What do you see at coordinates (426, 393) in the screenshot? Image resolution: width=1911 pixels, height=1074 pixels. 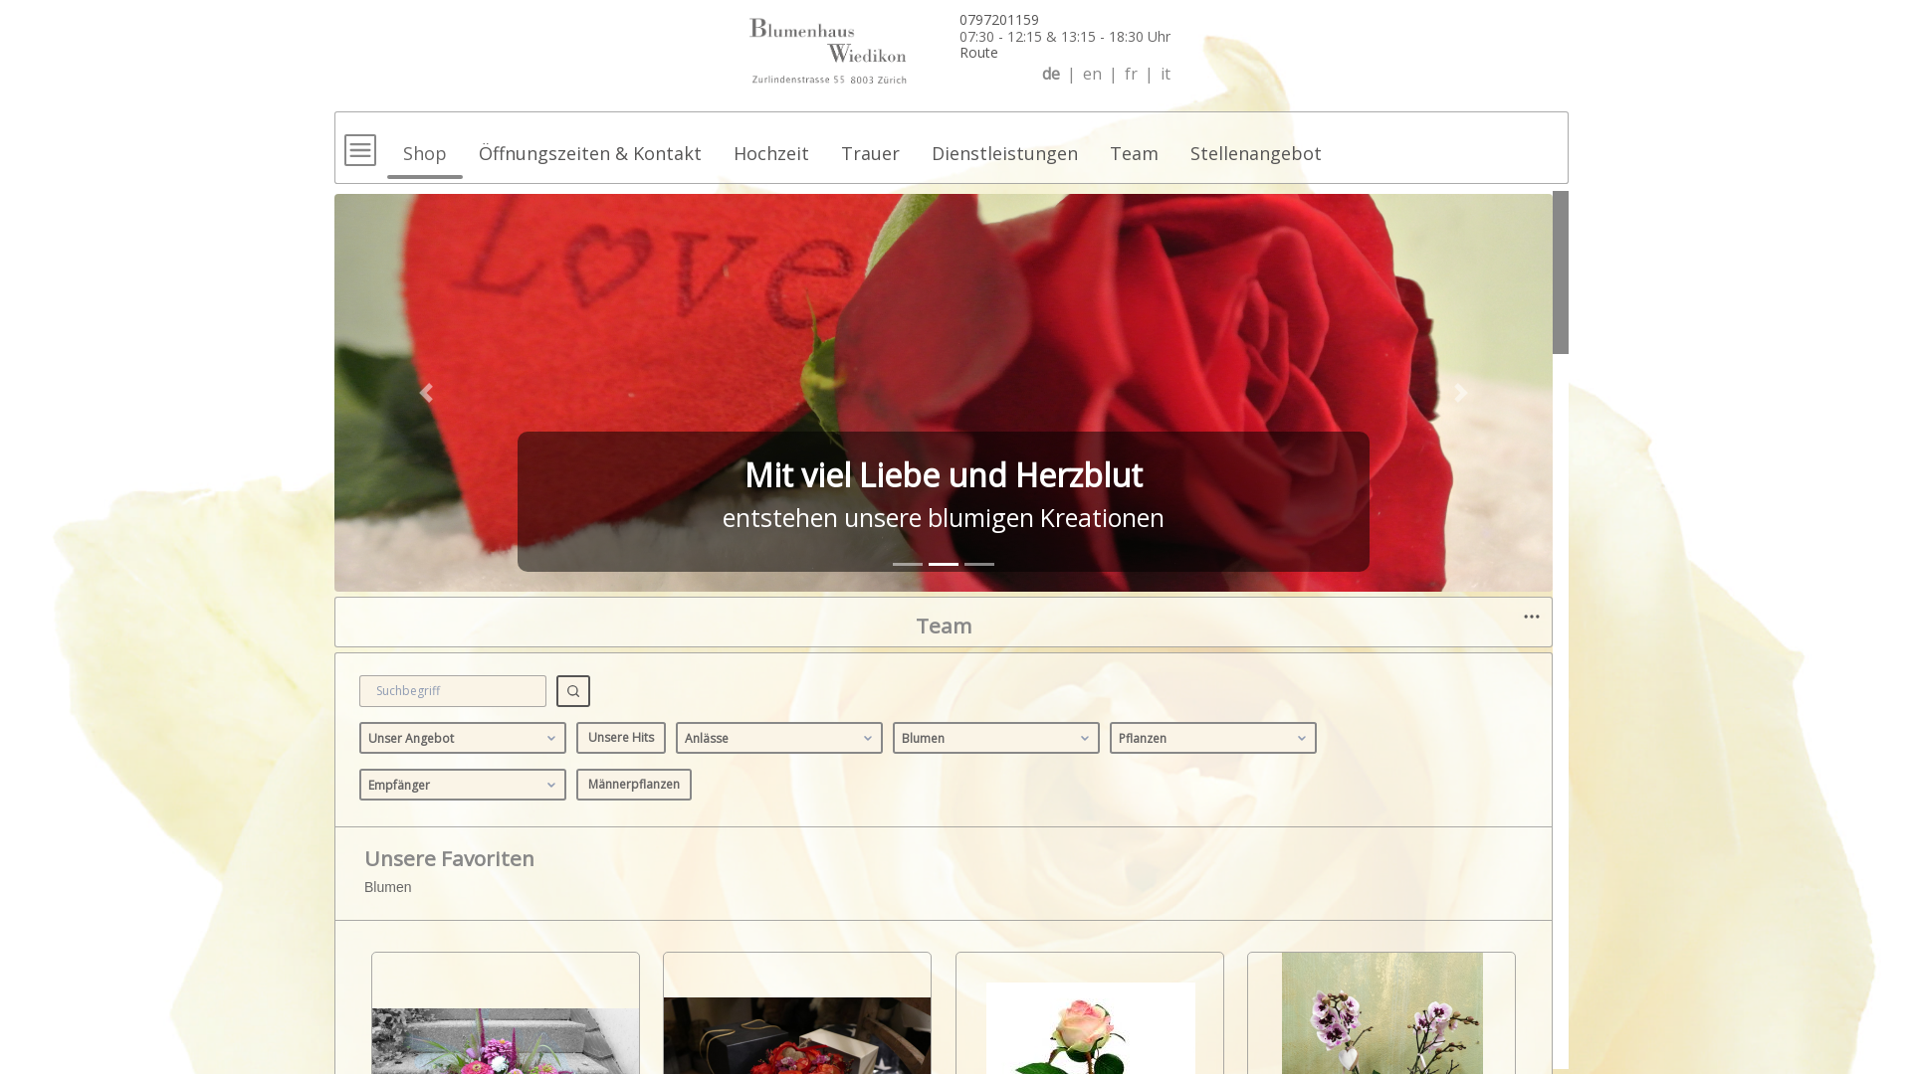 I see `Previous` at bounding box center [426, 393].